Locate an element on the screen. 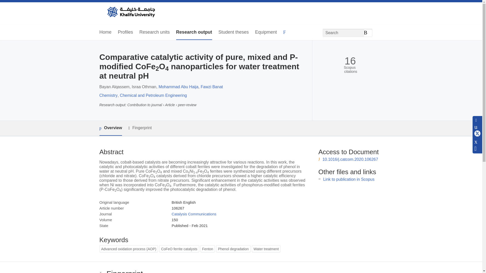 Image resolution: width=486 pixels, height=273 pixels. Student theses is located at coordinates (233, 32).